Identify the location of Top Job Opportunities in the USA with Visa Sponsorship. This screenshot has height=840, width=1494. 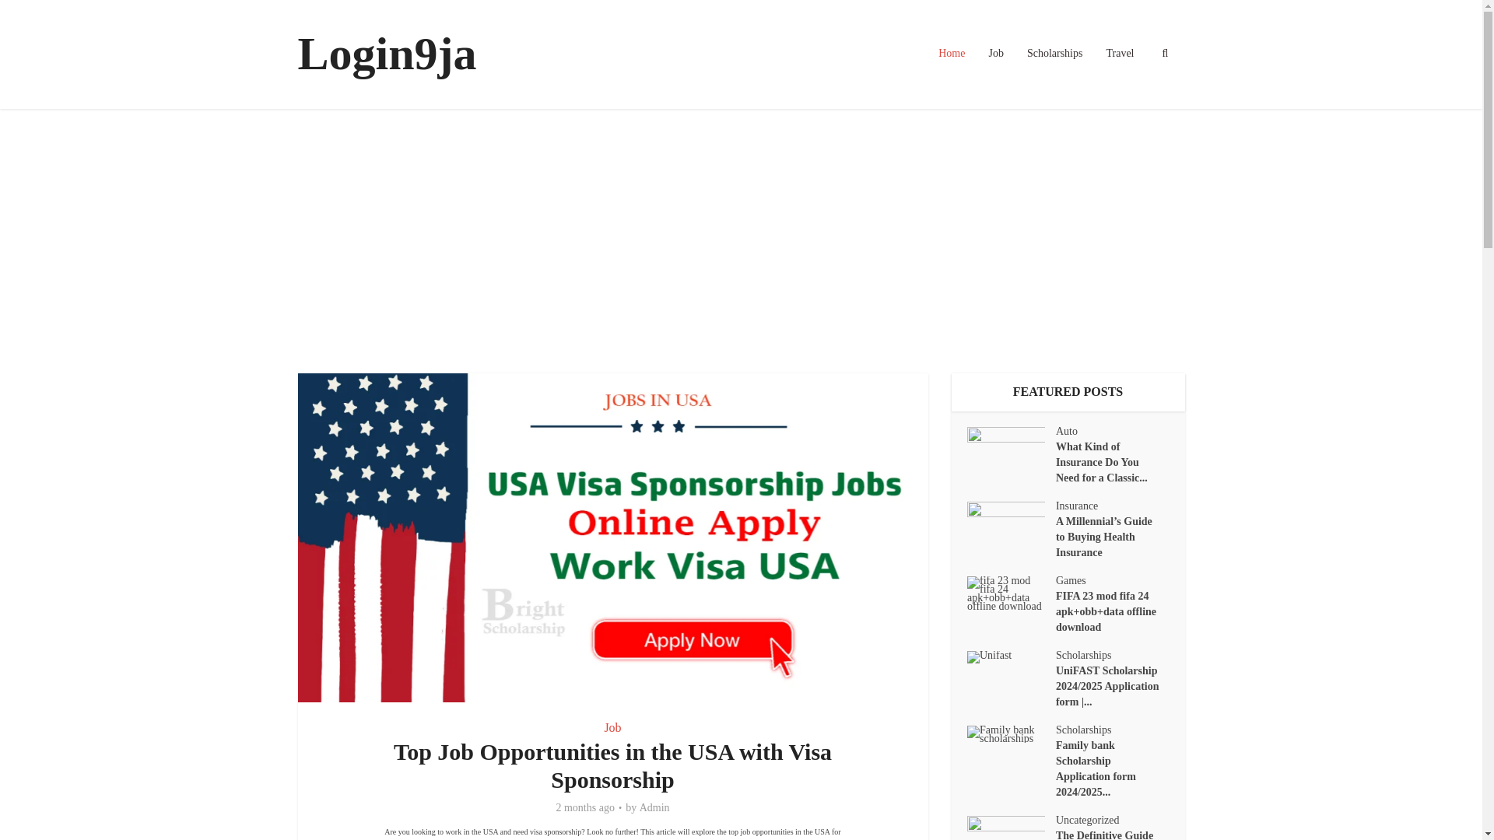
(613, 765).